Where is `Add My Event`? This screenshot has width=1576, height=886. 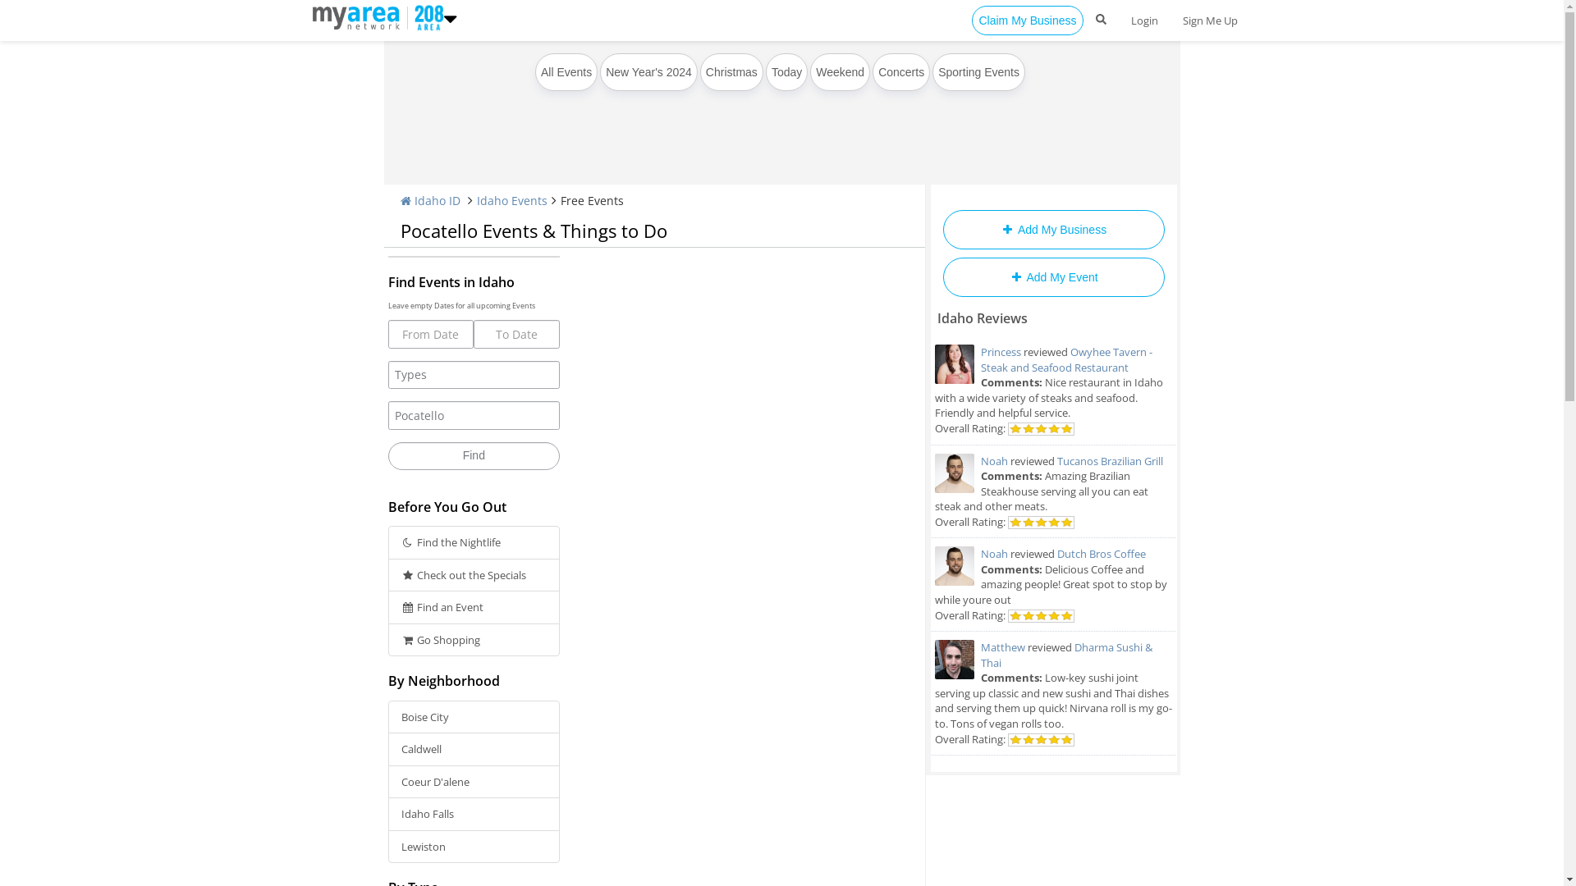
Add My Event is located at coordinates (1053, 277).